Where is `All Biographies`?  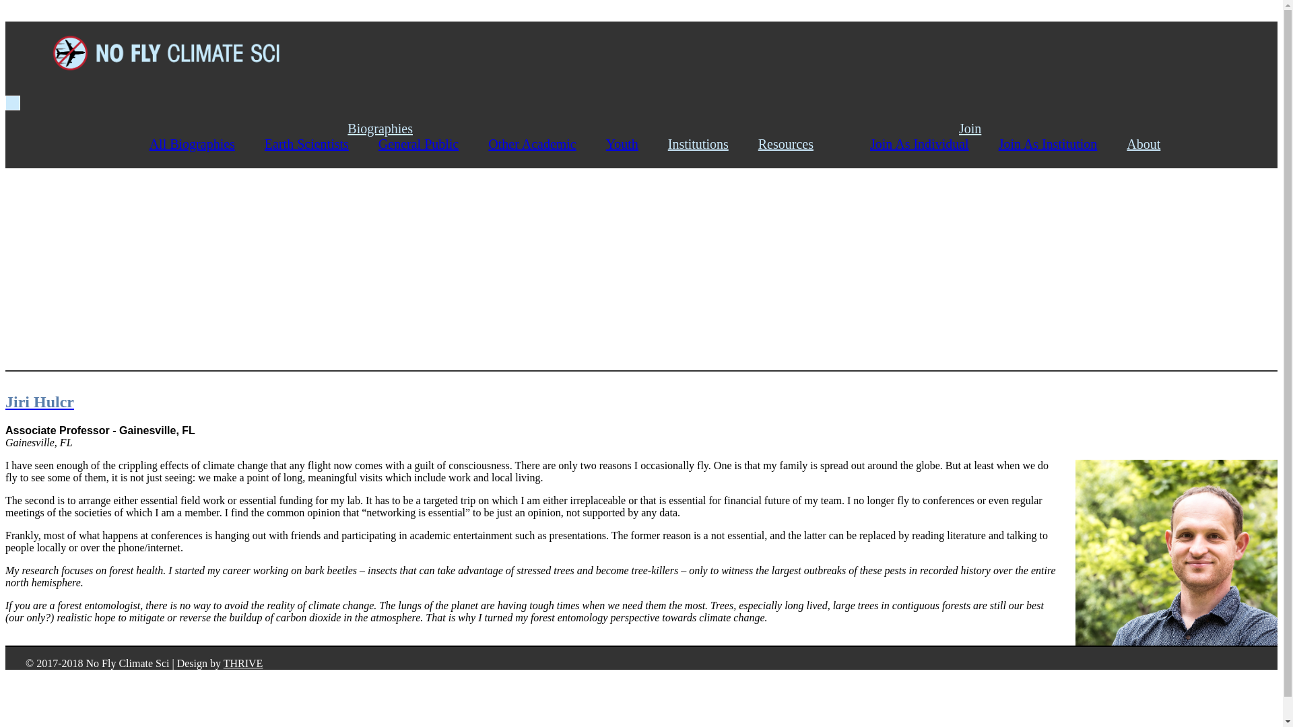 All Biographies is located at coordinates (206, 144).